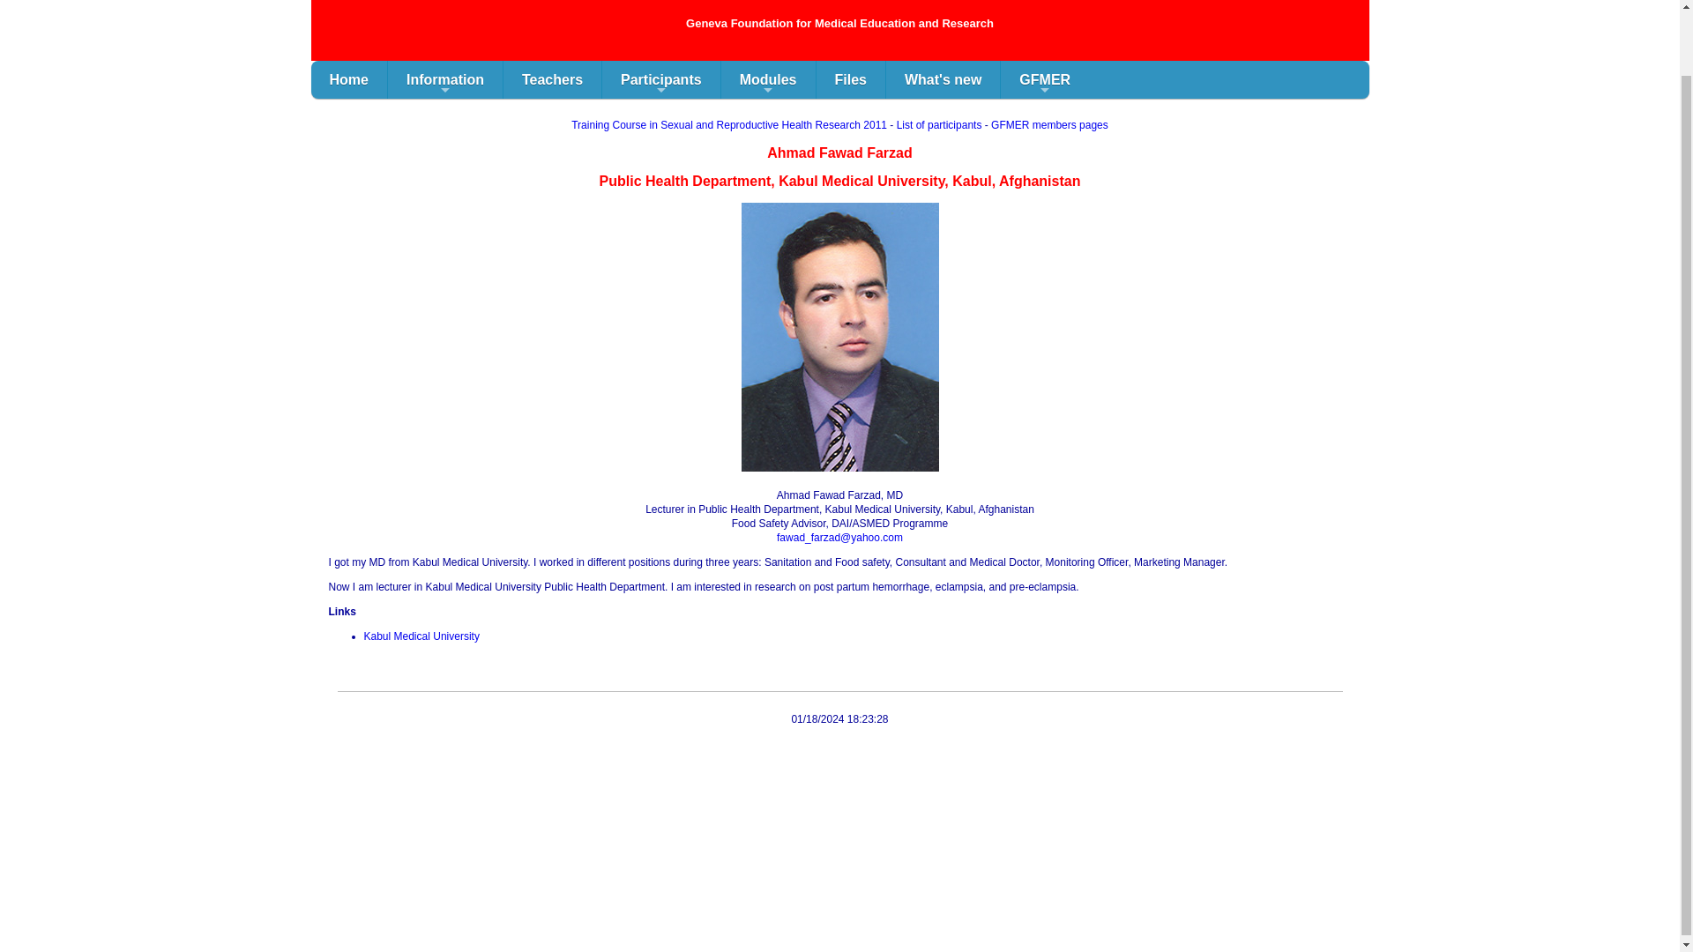  What do you see at coordinates (850, 79) in the screenshot?
I see `Files` at bounding box center [850, 79].